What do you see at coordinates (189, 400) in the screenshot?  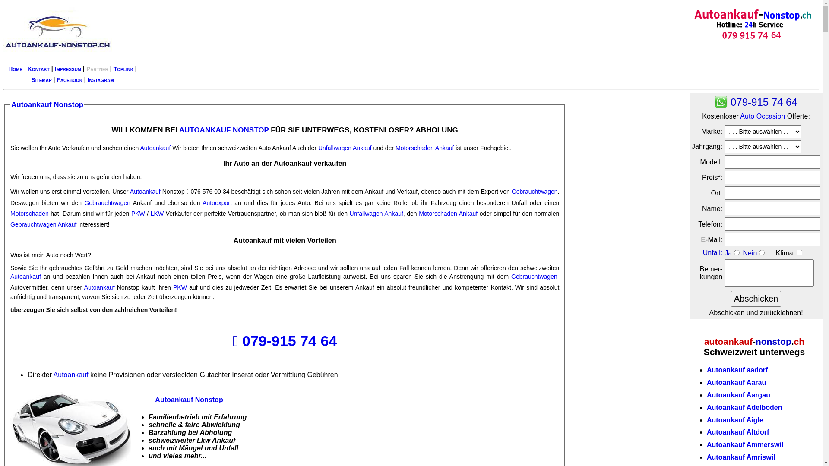 I see `Autoankauf Nonstop` at bounding box center [189, 400].